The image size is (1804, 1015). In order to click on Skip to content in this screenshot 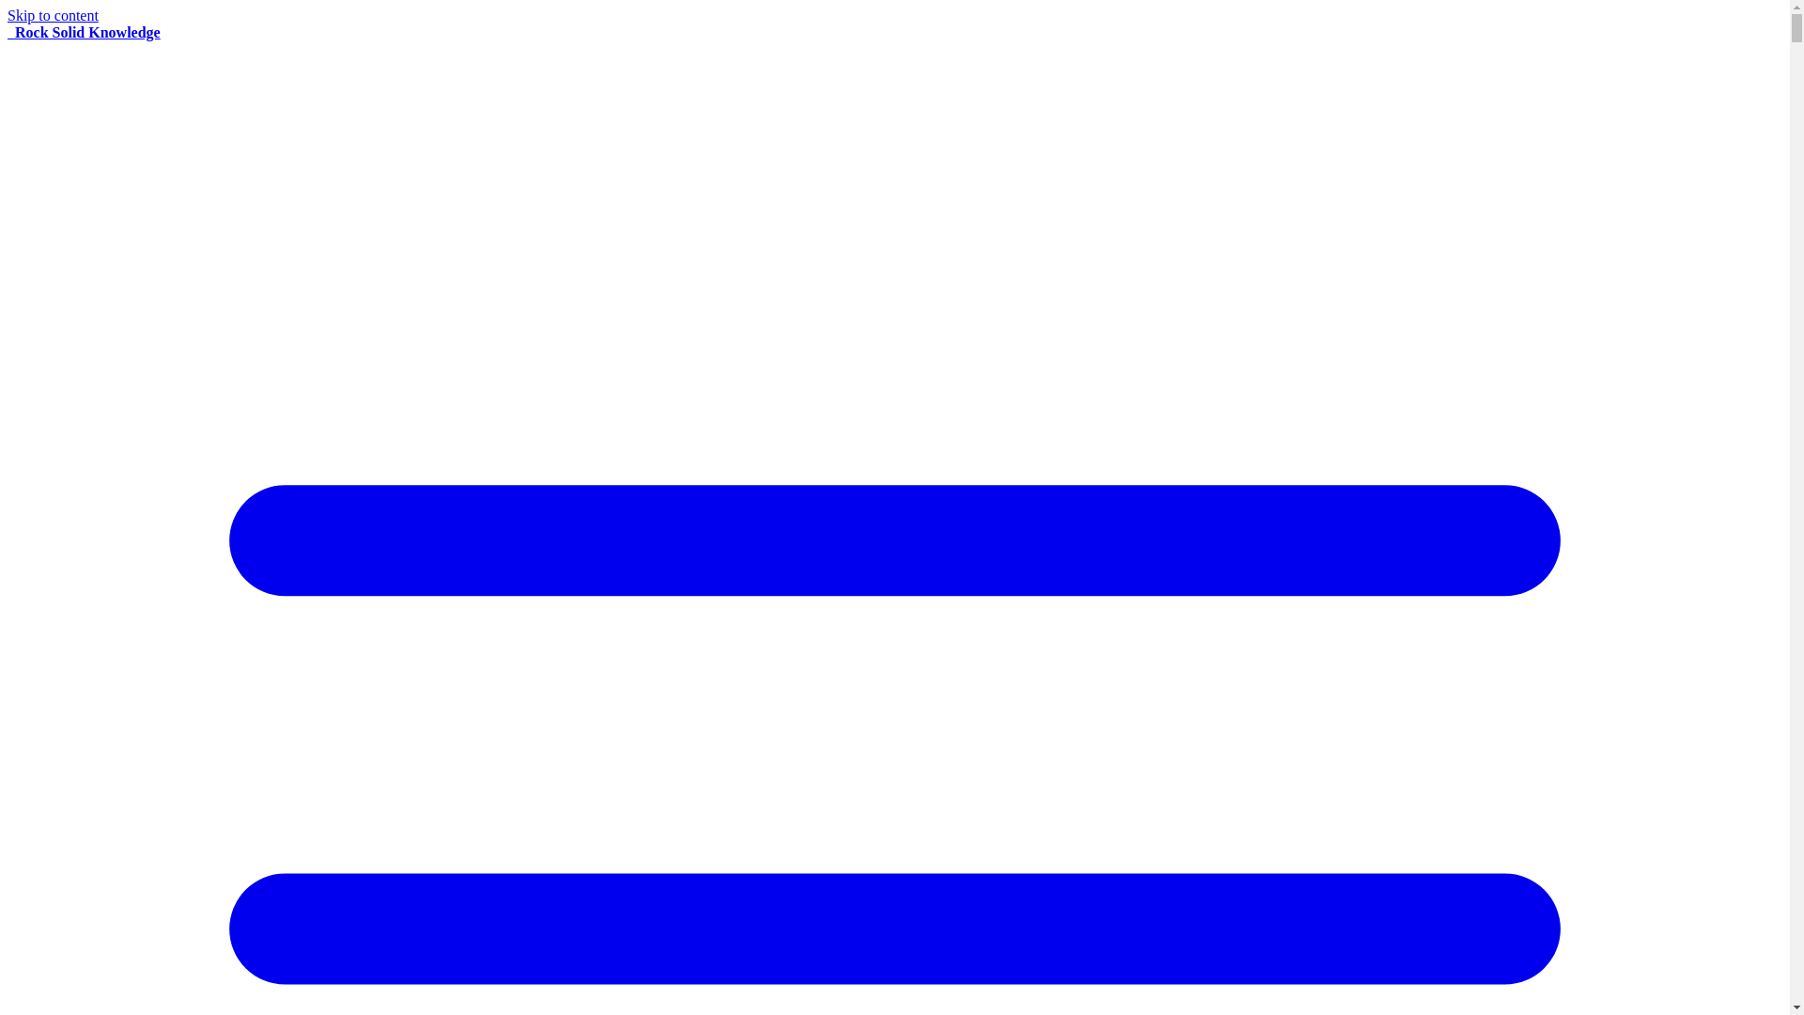, I will do `click(53, 15)`.